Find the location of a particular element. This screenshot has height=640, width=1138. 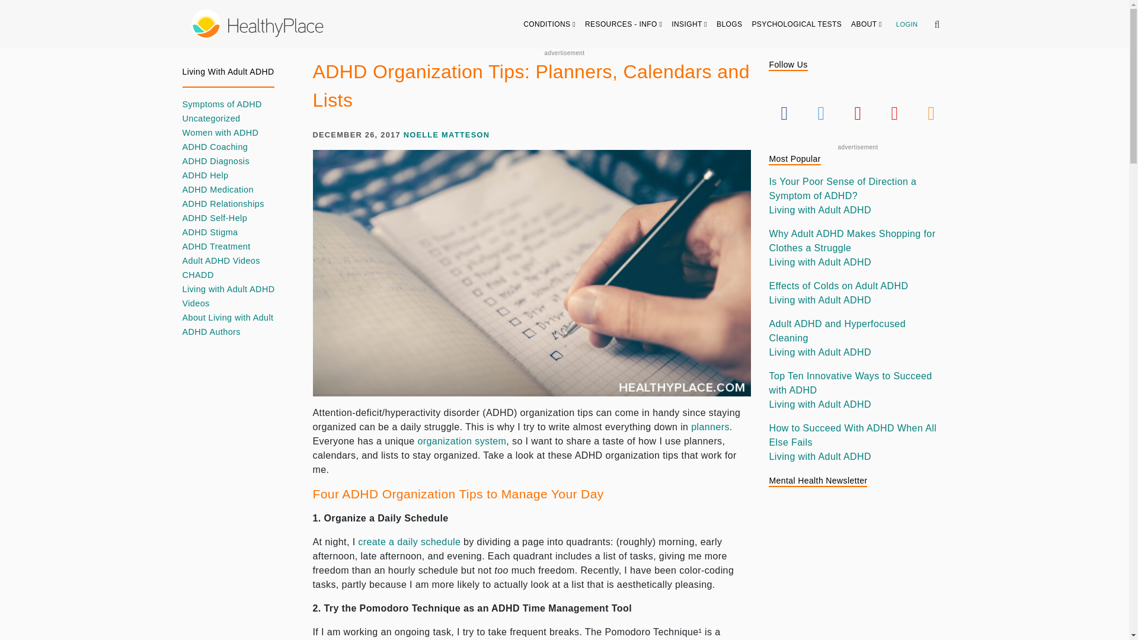

RESOURCES - INFO is located at coordinates (624, 24).